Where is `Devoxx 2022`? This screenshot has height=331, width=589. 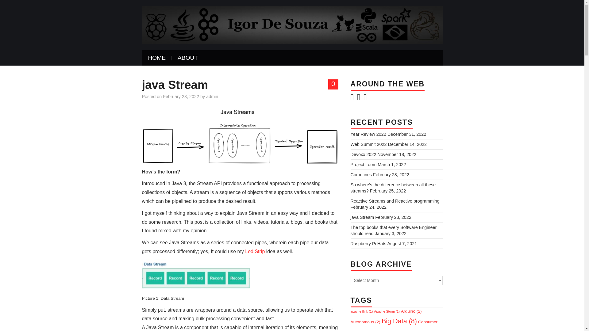 Devoxx 2022 is located at coordinates (363, 154).